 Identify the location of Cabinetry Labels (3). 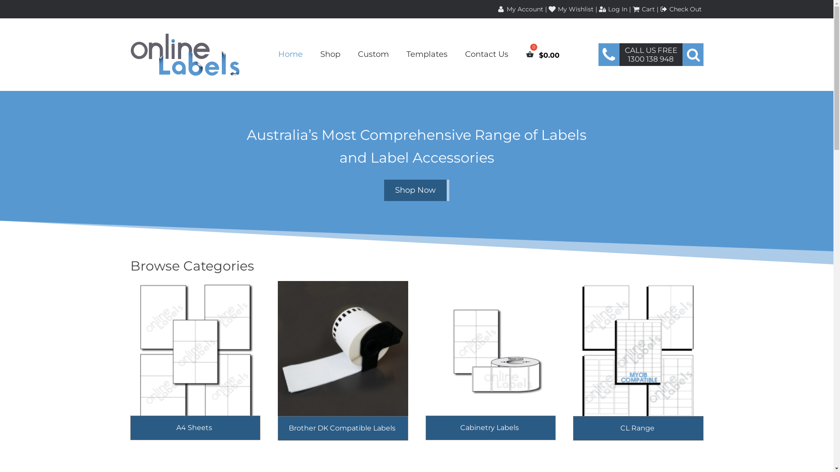
(490, 365).